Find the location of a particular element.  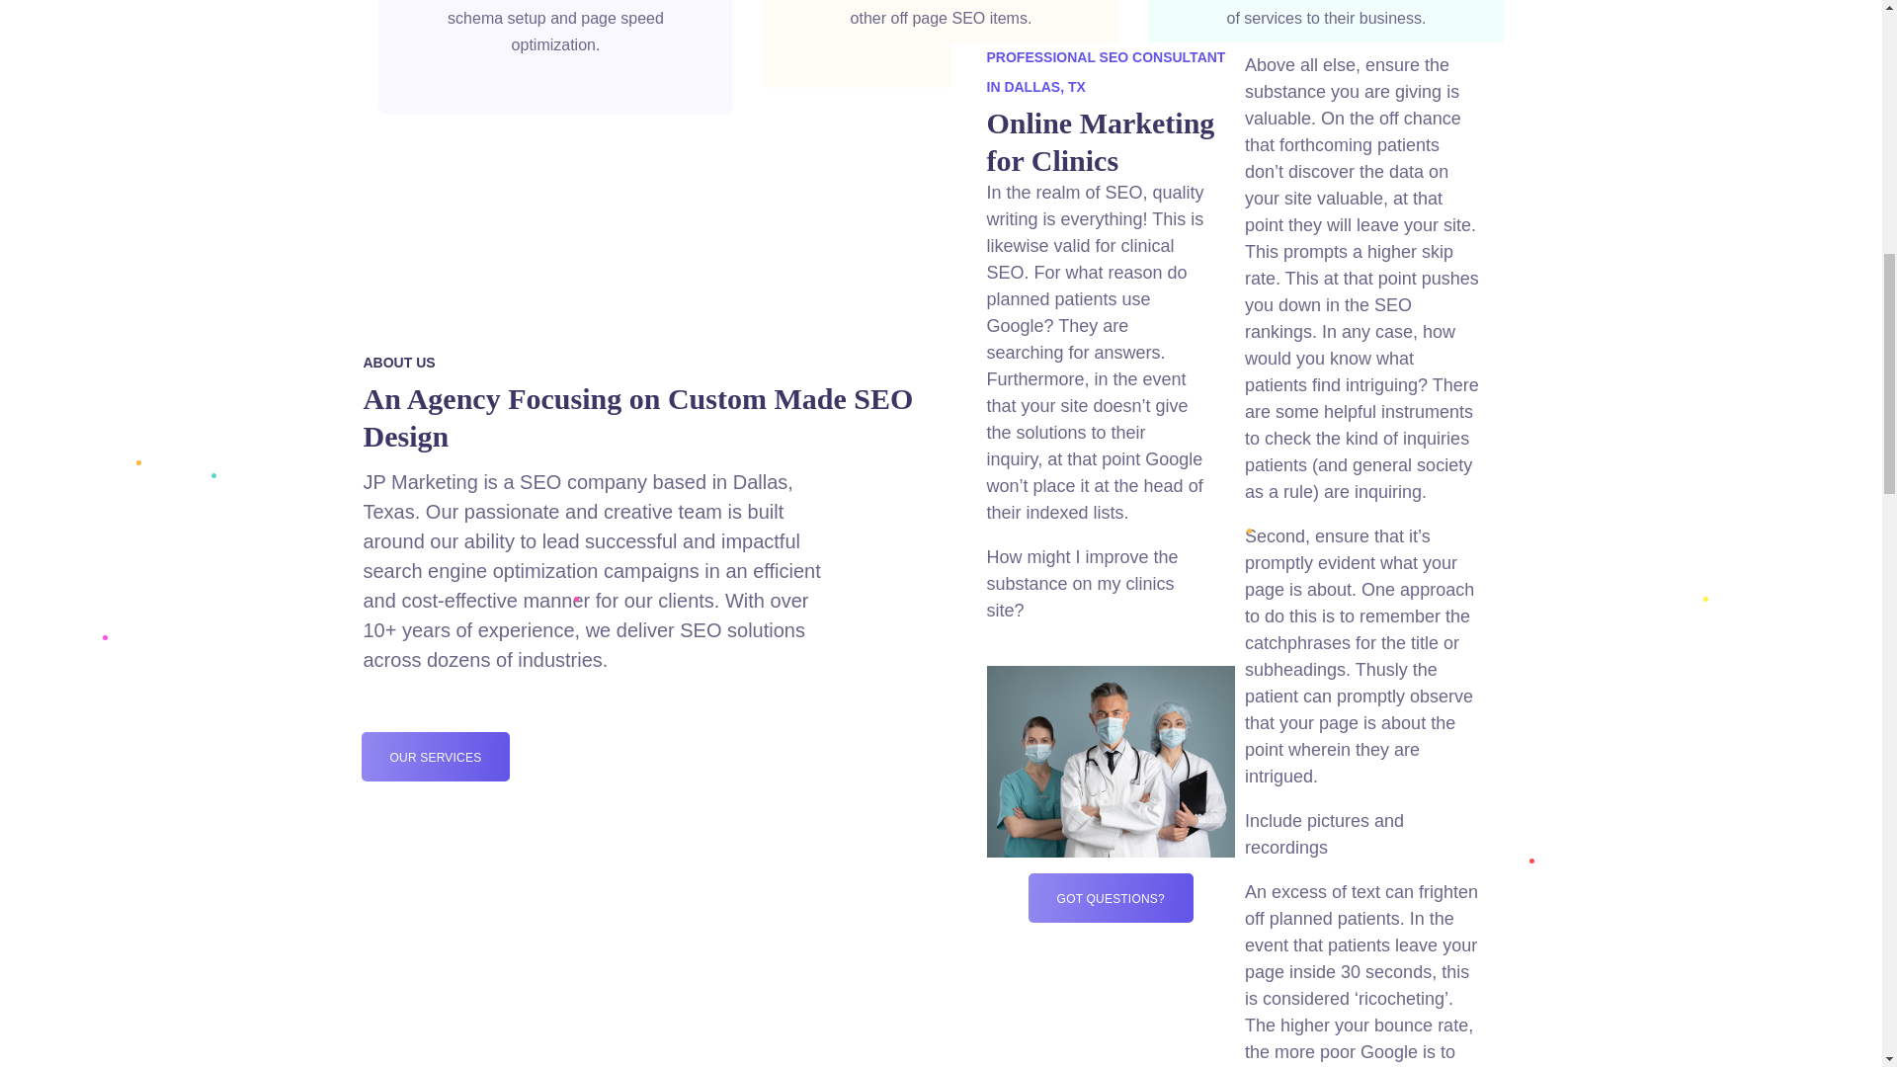

SEO agency for Doctor in Dallas, TX is located at coordinates (1111, 761).